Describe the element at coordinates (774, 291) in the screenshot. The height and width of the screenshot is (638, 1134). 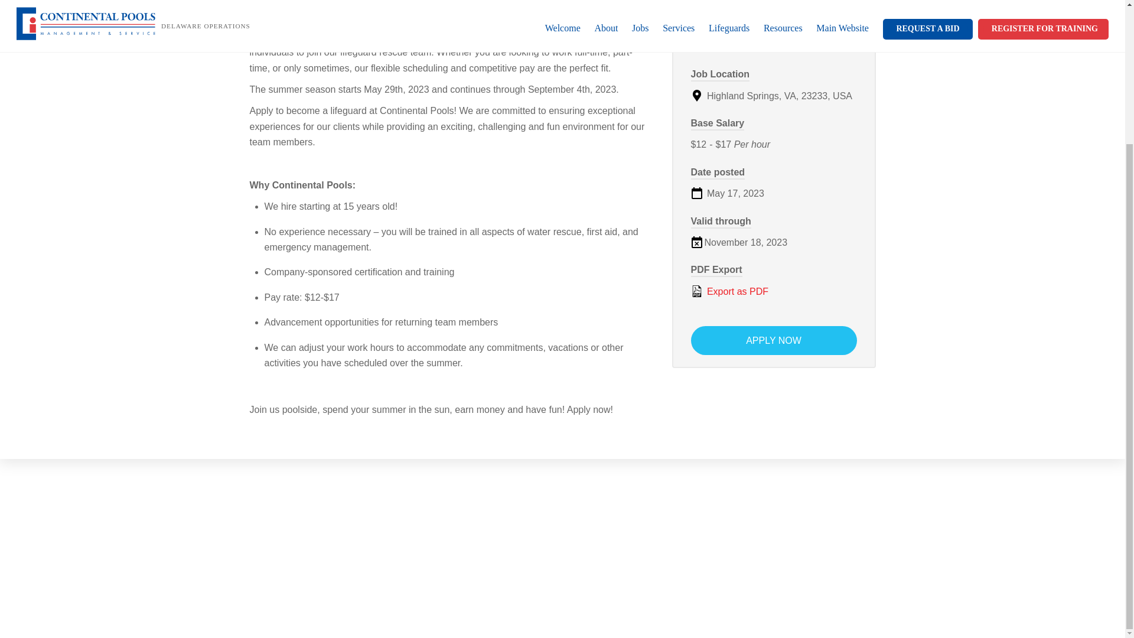
I see `Export as PDF` at that location.